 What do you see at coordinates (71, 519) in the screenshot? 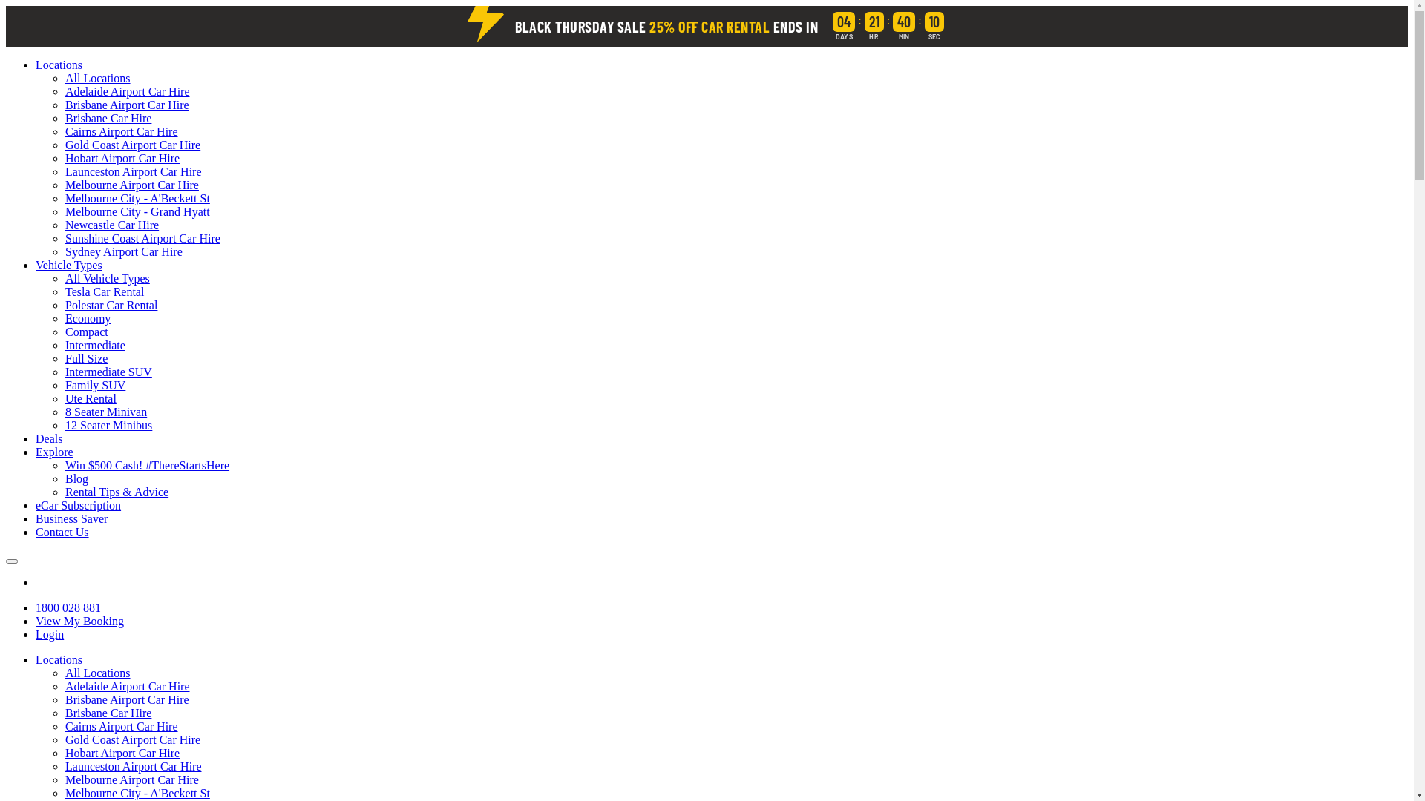
I see `Business Saver` at bounding box center [71, 519].